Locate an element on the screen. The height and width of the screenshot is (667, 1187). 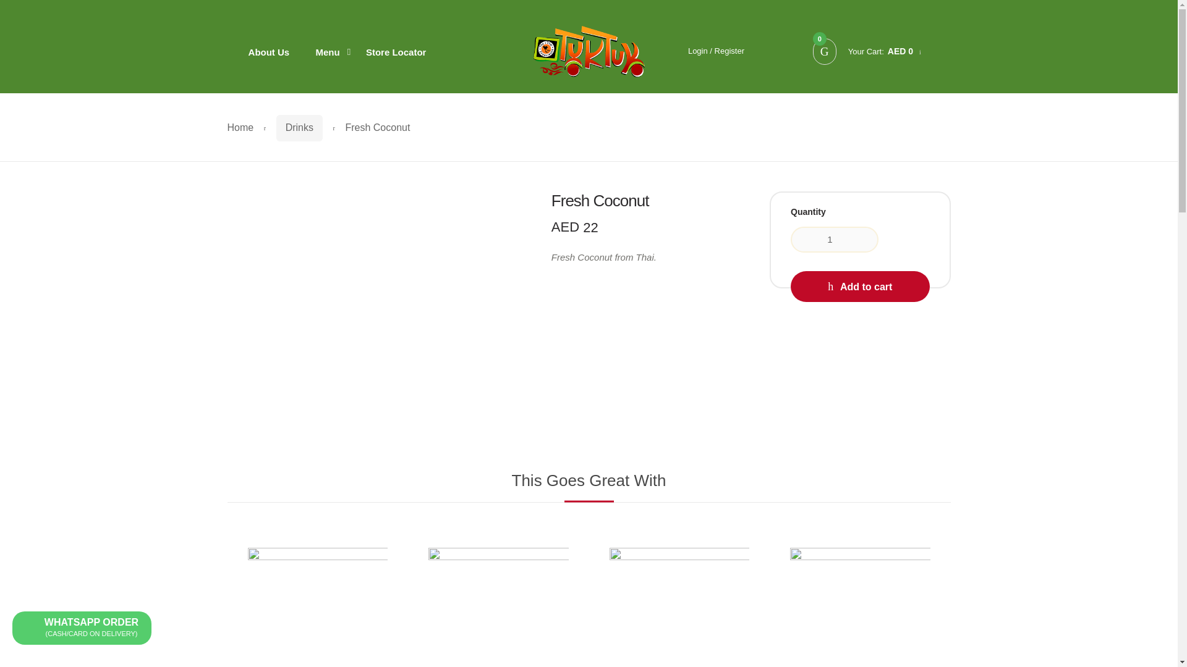
Store Locator is located at coordinates (396, 51).